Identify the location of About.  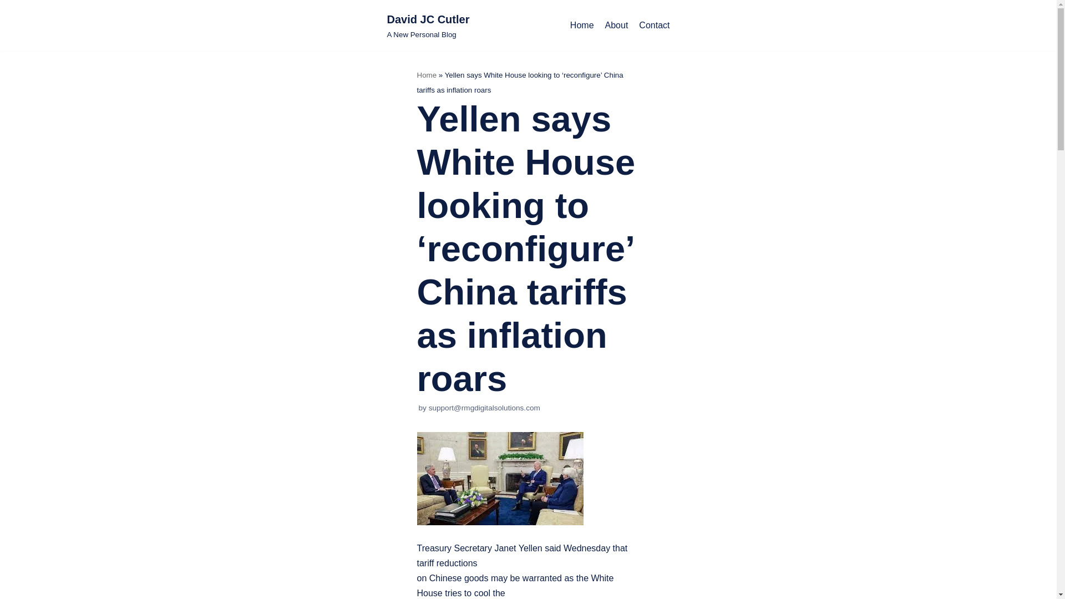
(427, 75).